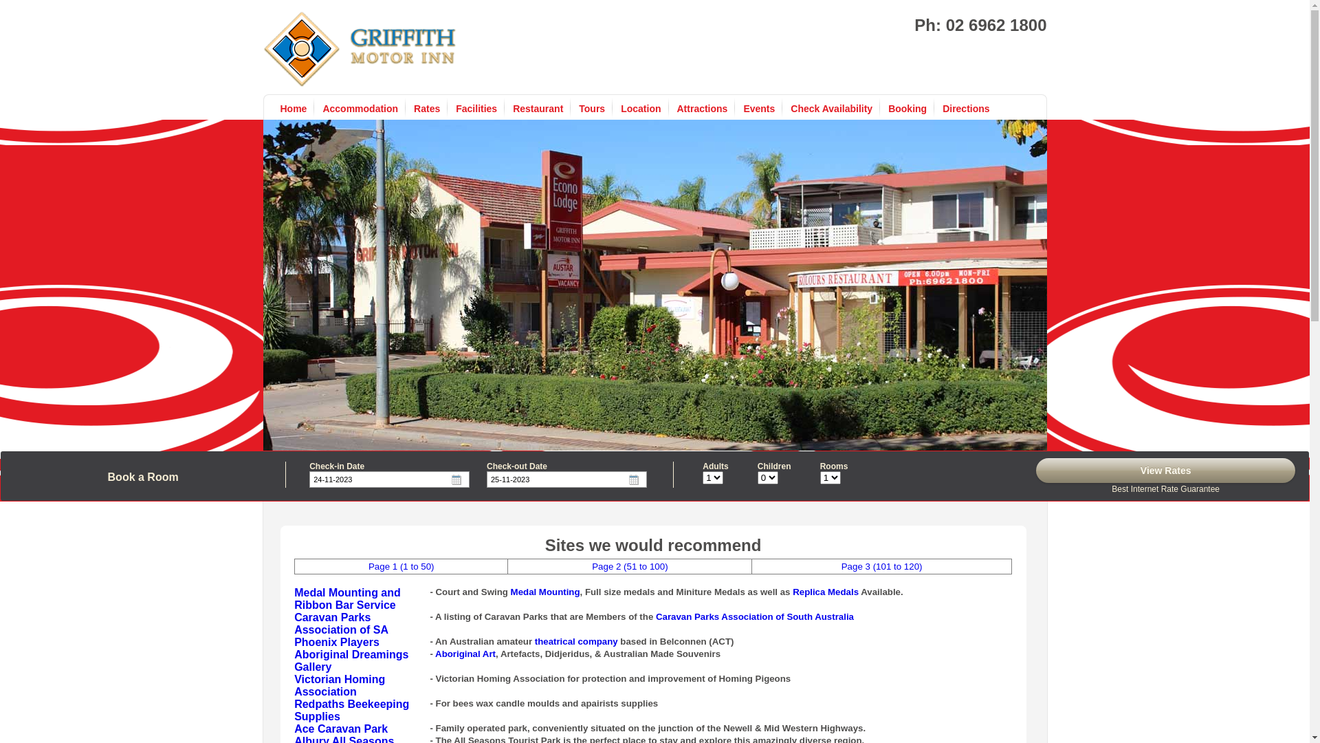 Image resolution: width=1320 pixels, height=743 pixels. I want to click on Medal Mounting, so click(546, 592).